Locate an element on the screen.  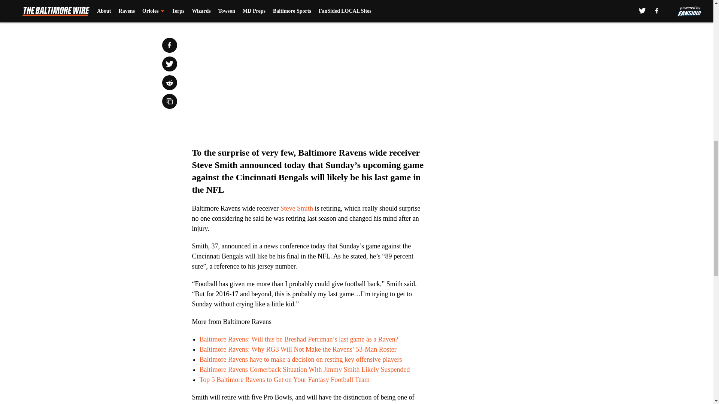
Top 5 Baltimore Ravens to Get on Your Fantasy Football Team is located at coordinates (284, 379).